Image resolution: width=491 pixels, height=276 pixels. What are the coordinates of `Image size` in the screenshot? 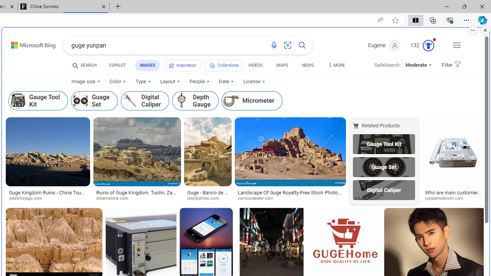 It's located at (86, 82).